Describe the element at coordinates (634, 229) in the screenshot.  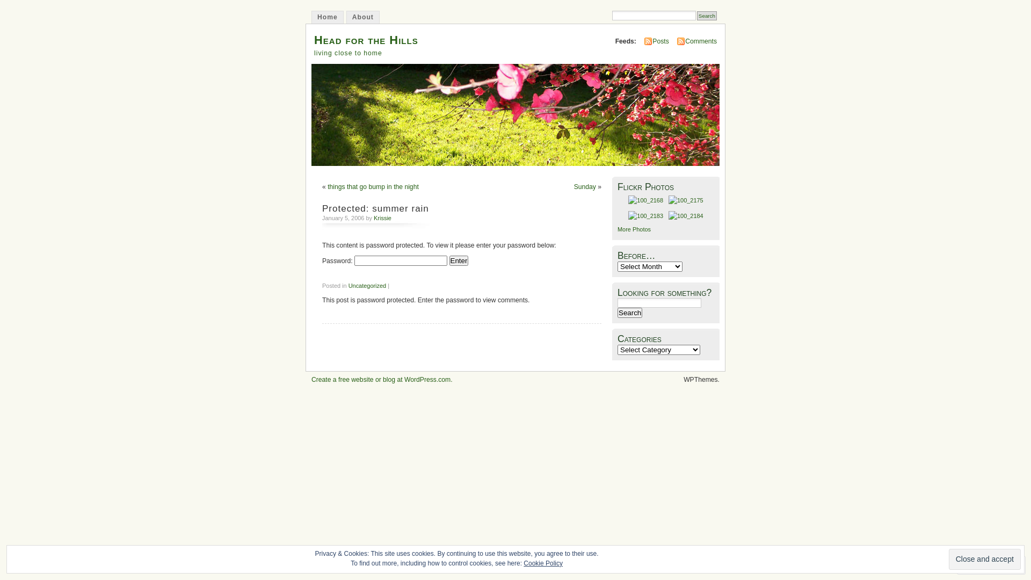
I see `More Photos` at that location.